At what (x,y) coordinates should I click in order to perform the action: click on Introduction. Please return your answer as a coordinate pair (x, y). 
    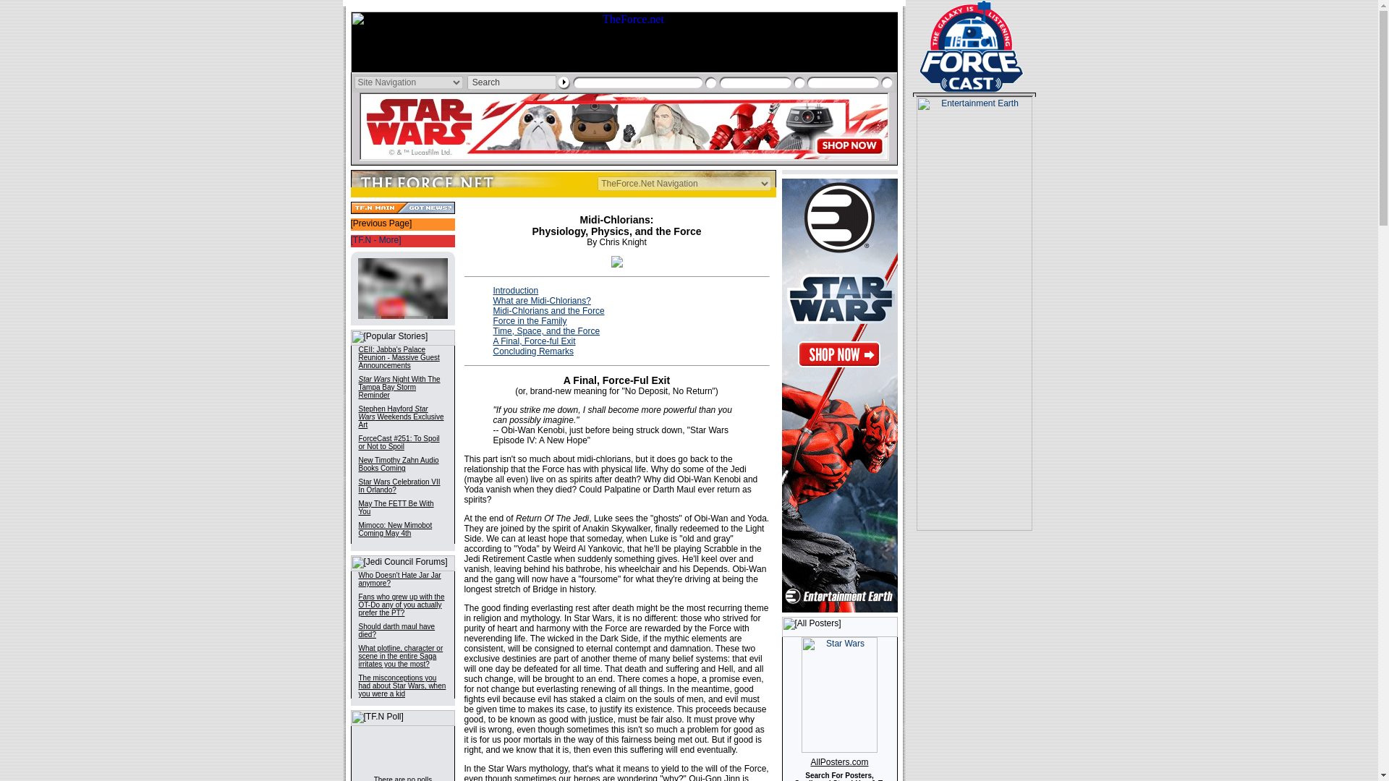
    Looking at the image, I should click on (515, 291).